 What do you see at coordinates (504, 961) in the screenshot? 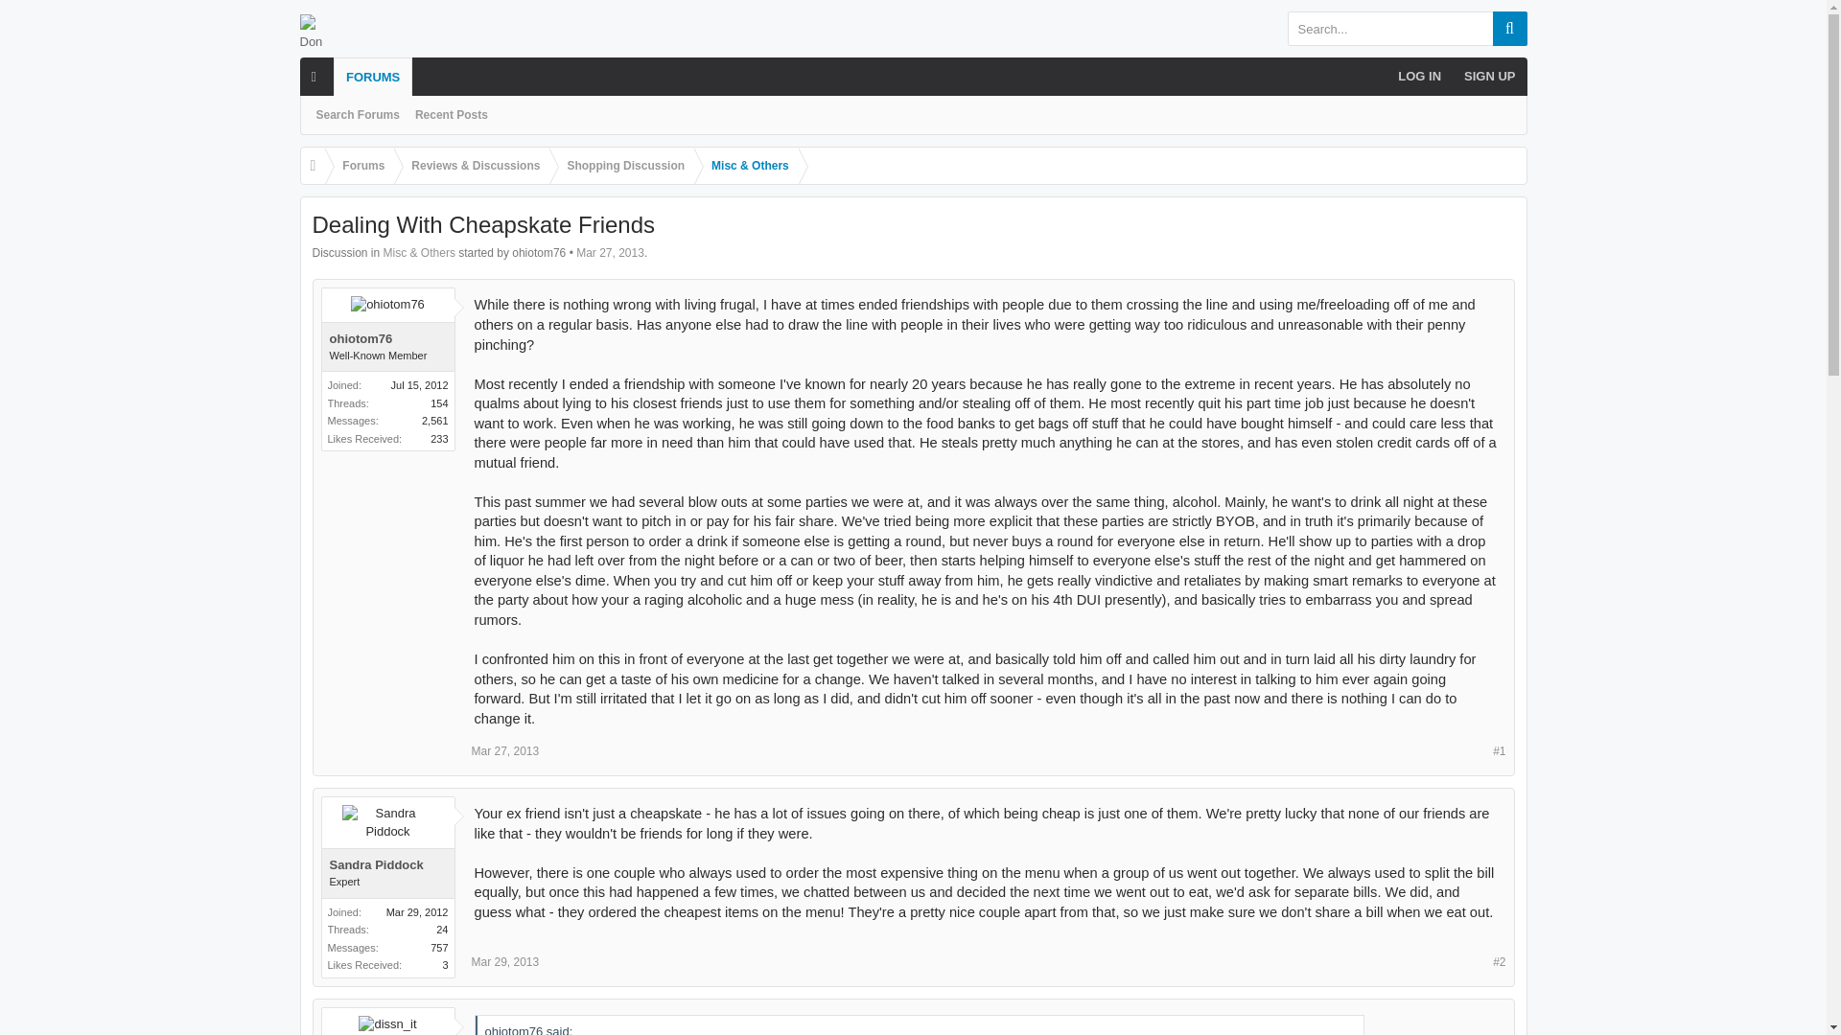
I see `Permalink` at bounding box center [504, 961].